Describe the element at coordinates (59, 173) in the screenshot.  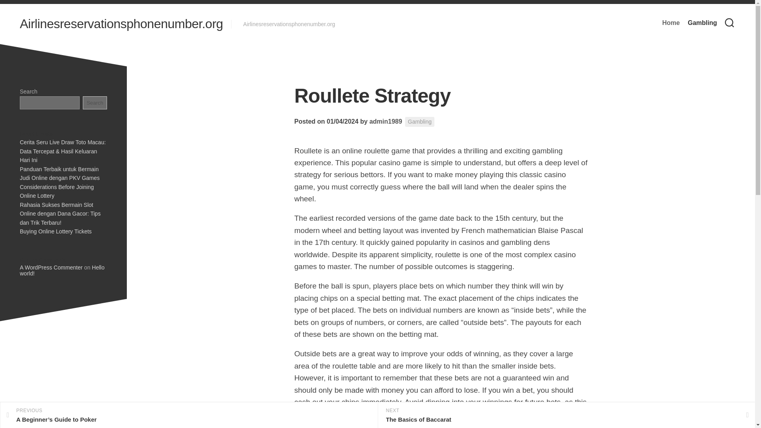
I see `Panduan Terbaik untuk Bermain Judi Online dengan PKV Games` at that location.